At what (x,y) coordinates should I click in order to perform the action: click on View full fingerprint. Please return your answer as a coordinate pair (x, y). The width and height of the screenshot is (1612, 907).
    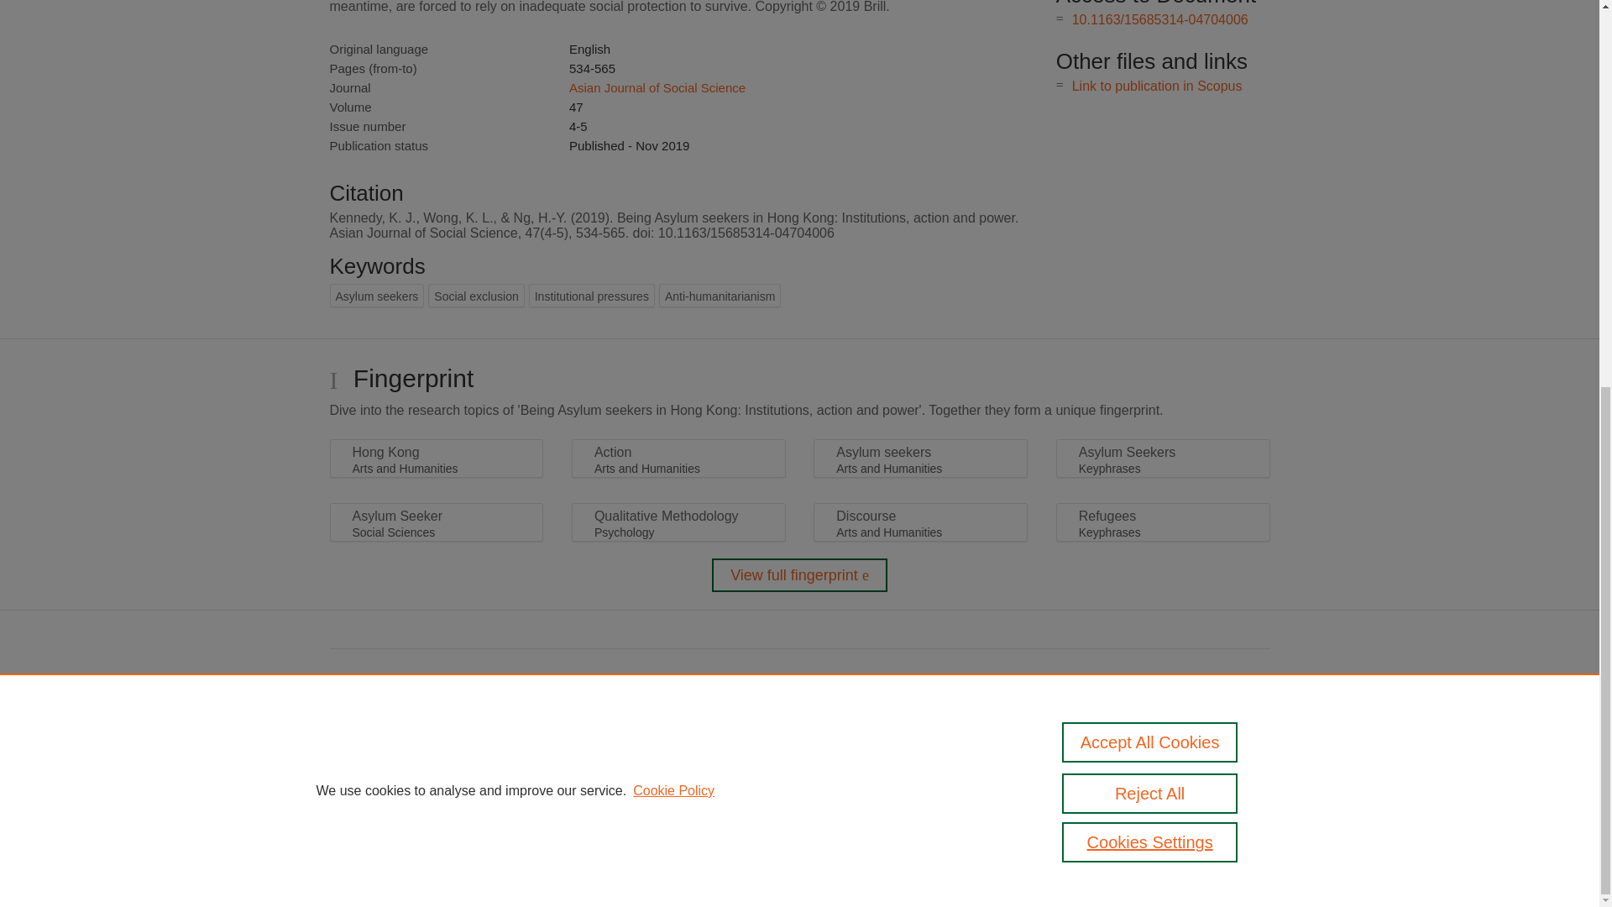
    Looking at the image, I should click on (799, 575).